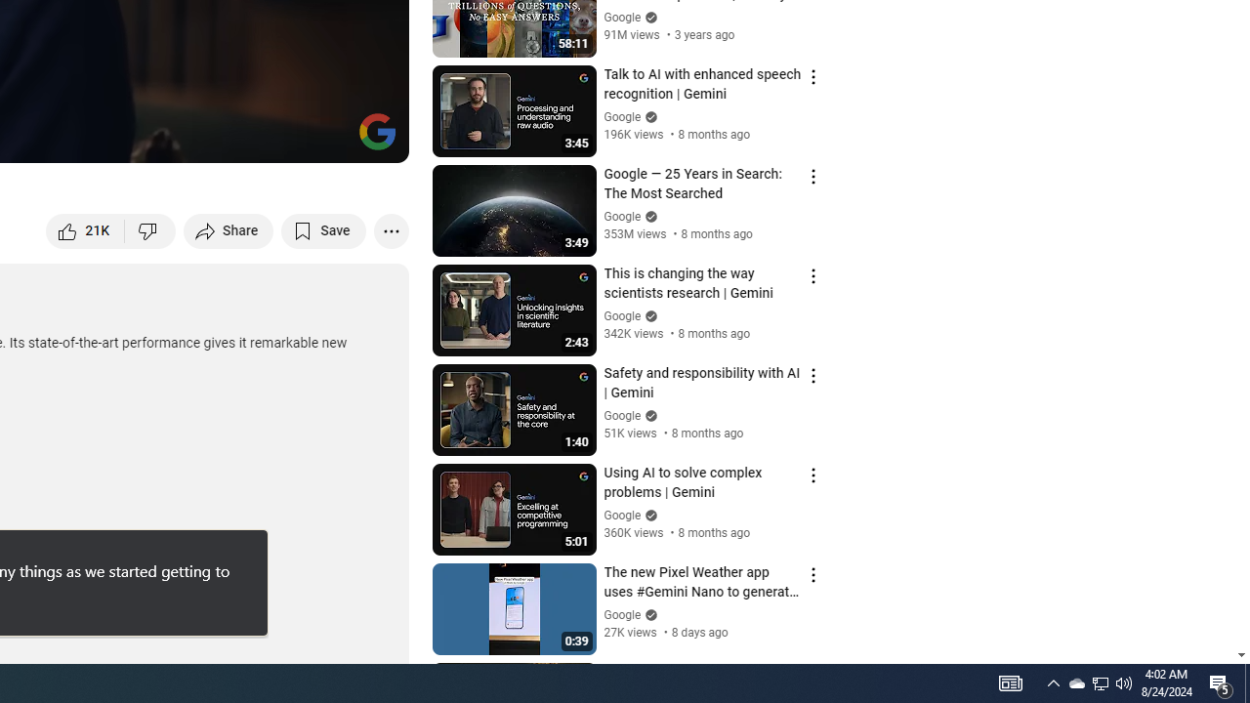  What do you see at coordinates (324, 230) in the screenshot?
I see `Save to playlist` at bounding box center [324, 230].